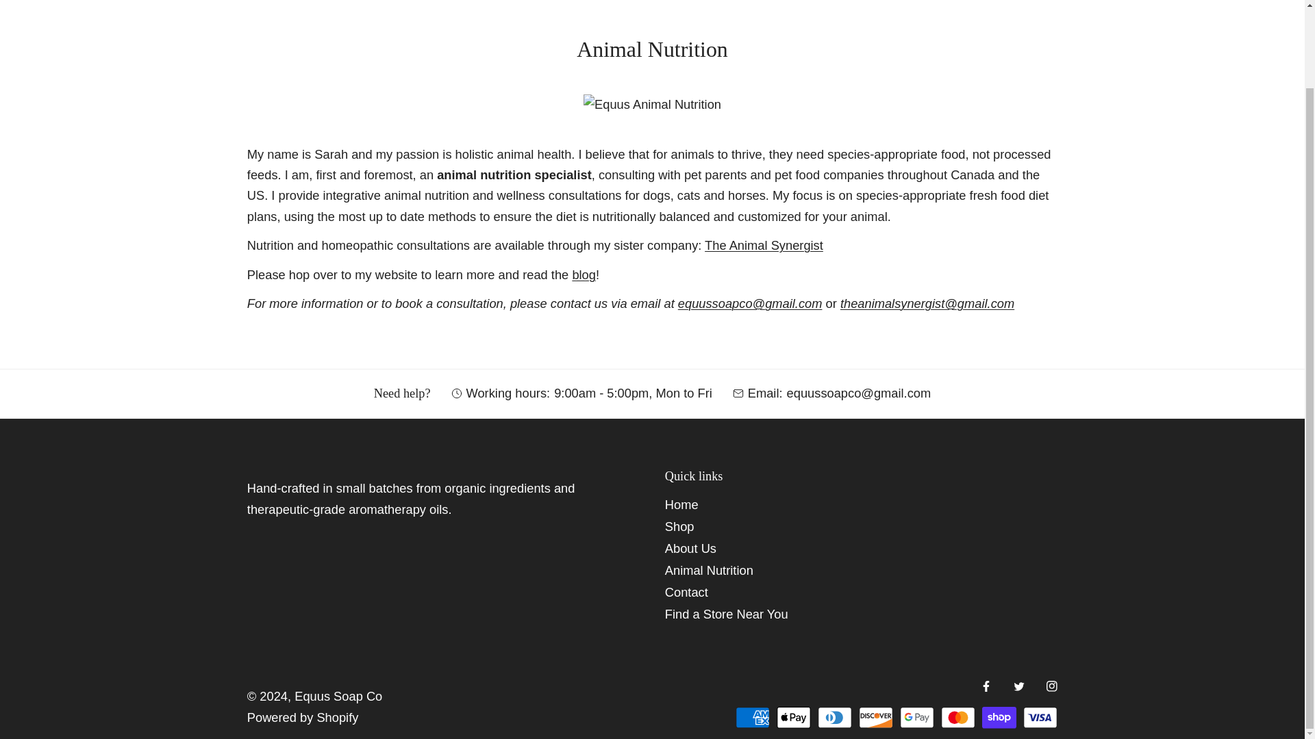 This screenshot has width=1315, height=739. I want to click on The Animal Synergist, so click(764, 245).